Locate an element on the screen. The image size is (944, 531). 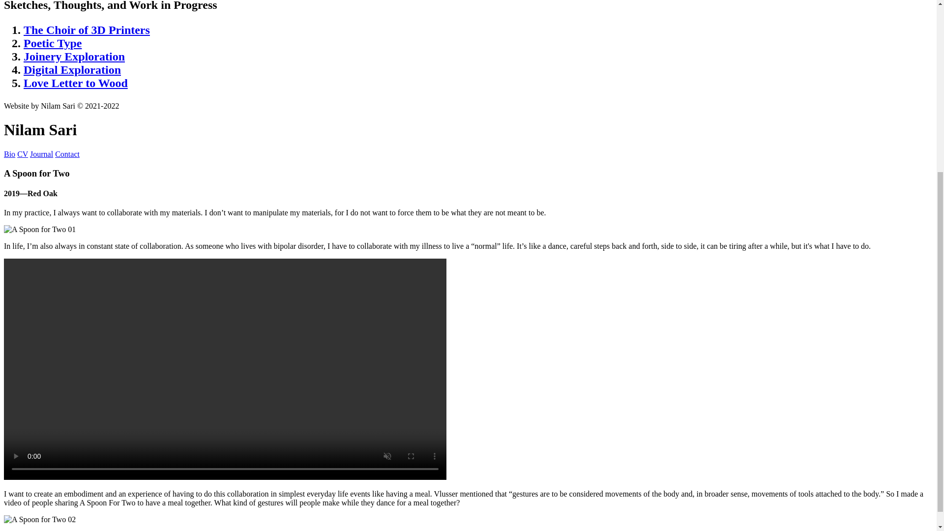
Journal is located at coordinates (41, 153).